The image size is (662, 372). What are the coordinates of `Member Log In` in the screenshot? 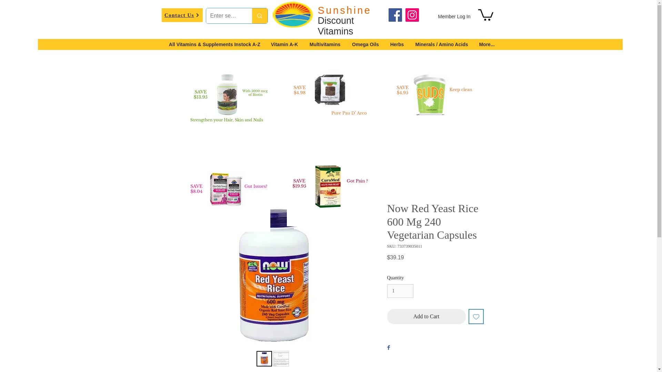 It's located at (454, 17).